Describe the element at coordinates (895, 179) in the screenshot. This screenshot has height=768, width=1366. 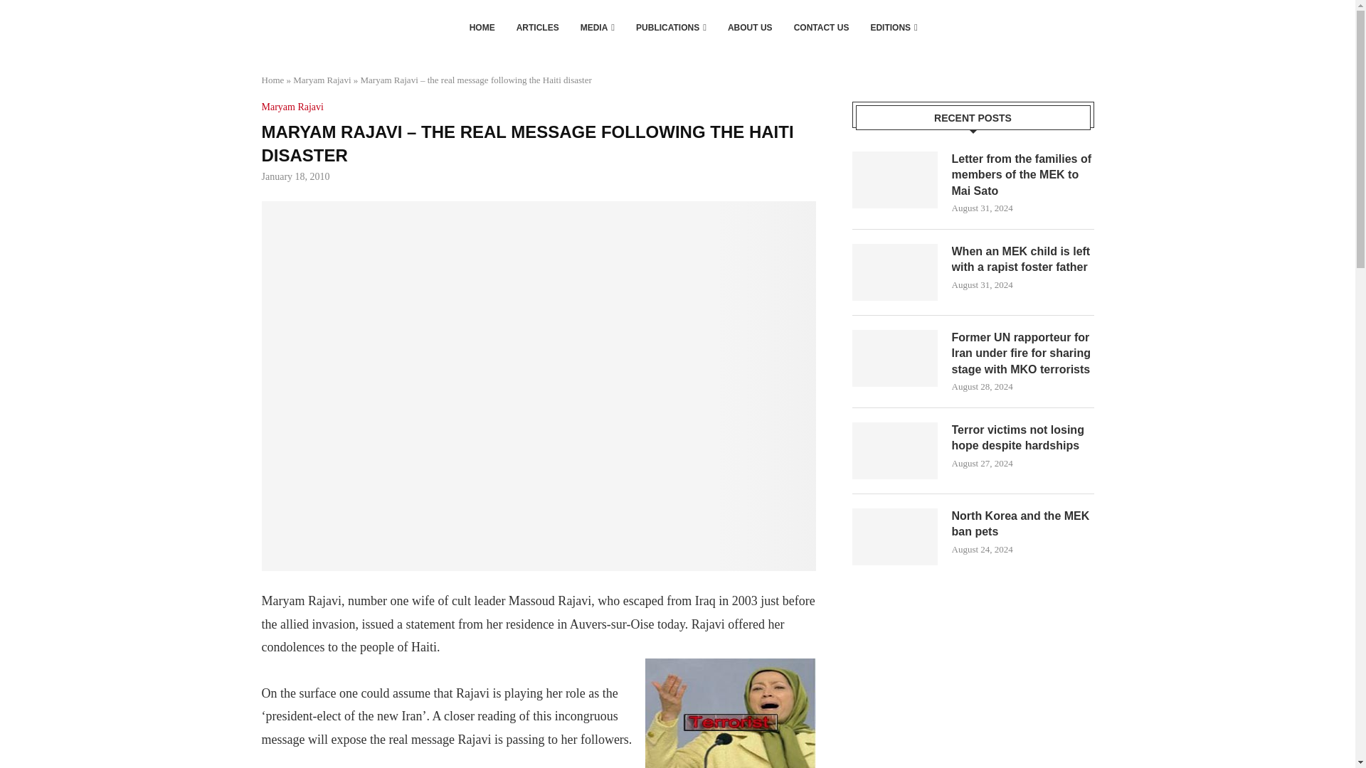
I see `Letter from the families of members of the MEK to Mai Sato` at that location.